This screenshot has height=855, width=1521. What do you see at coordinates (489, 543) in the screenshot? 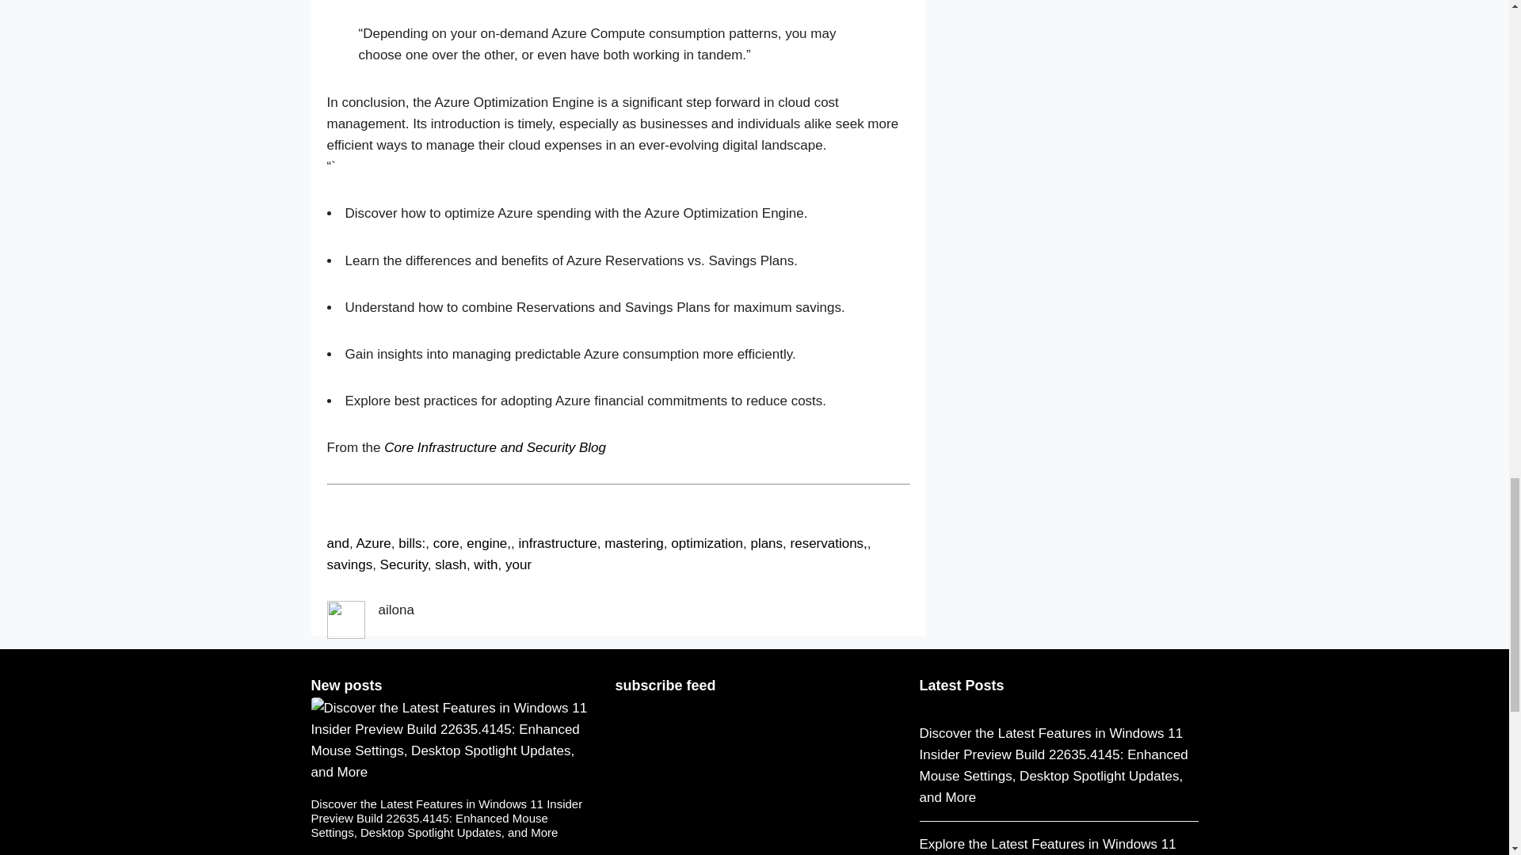
I see `engine,` at bounding box center [489, 543].